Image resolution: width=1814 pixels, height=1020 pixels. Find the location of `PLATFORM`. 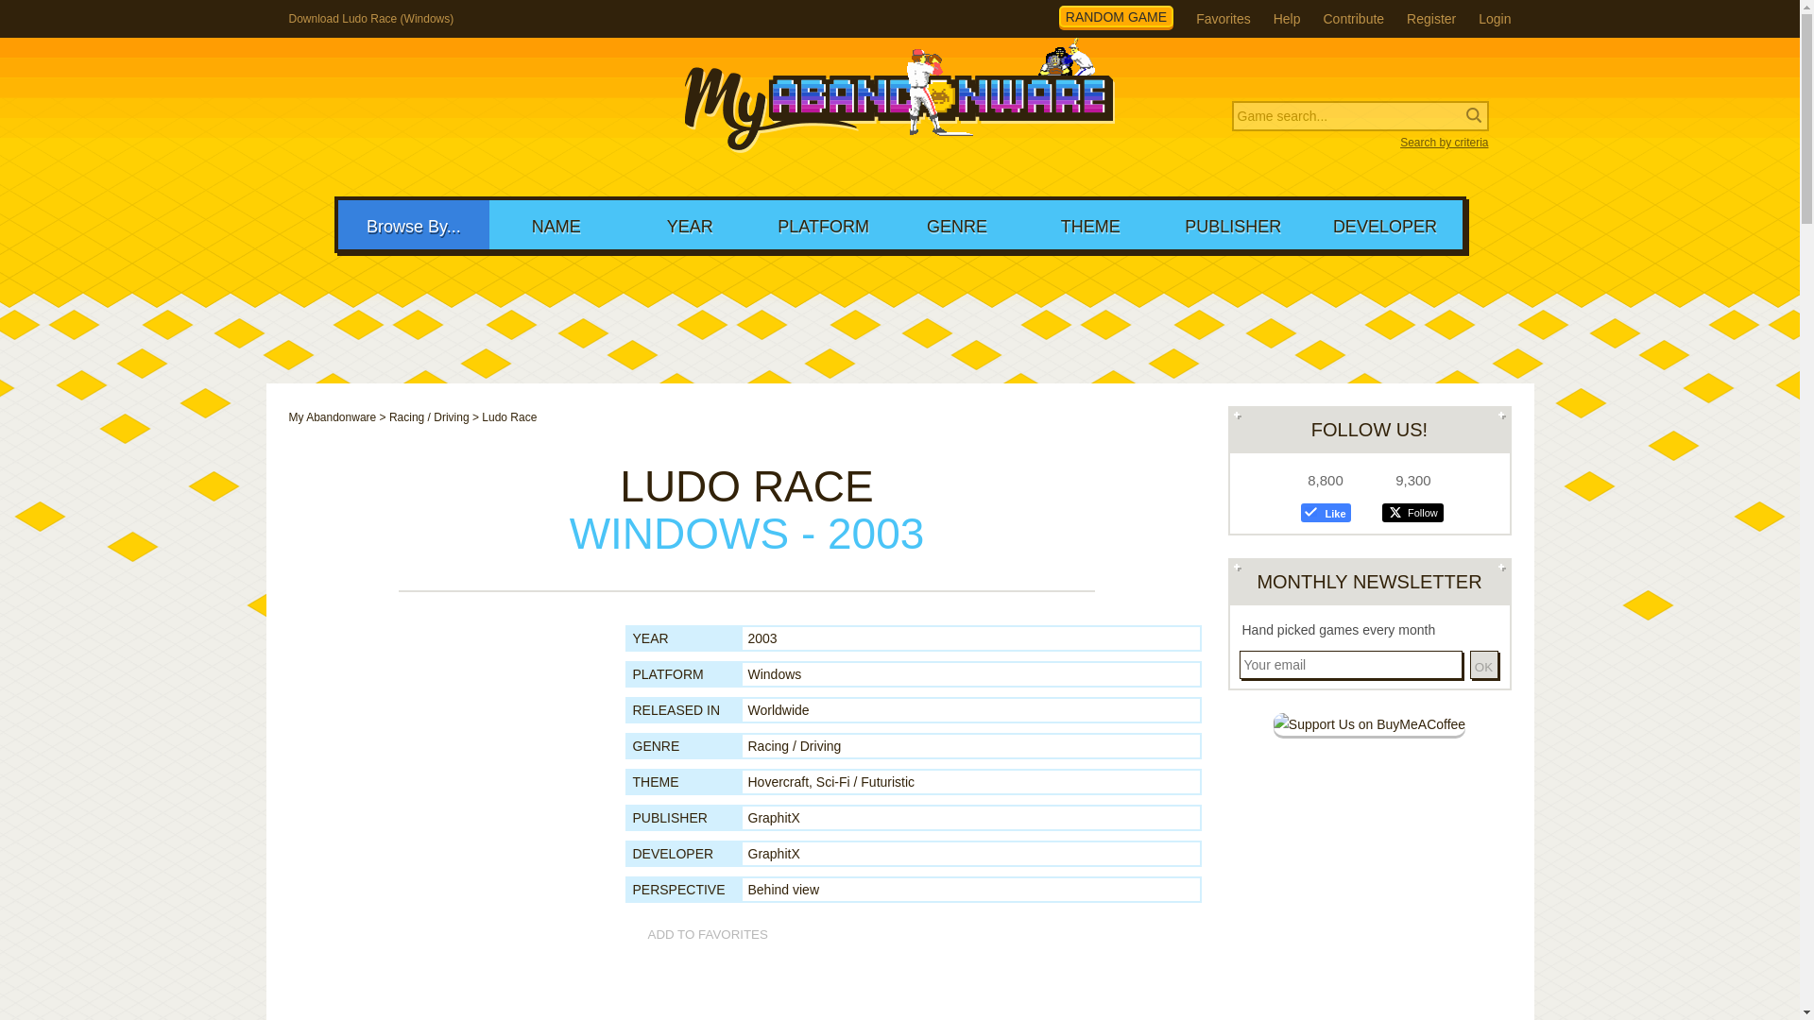

PLATFORM is located at coordinates (823, 224).